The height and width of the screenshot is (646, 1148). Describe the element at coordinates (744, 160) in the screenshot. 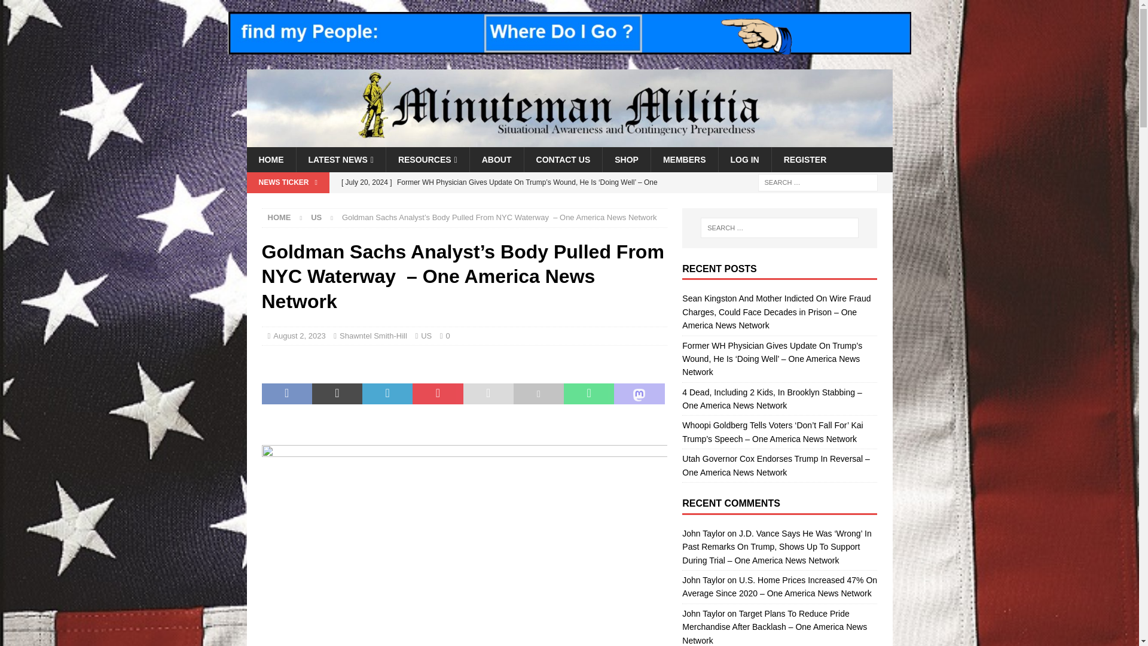

I see `LOG IN` at that location.